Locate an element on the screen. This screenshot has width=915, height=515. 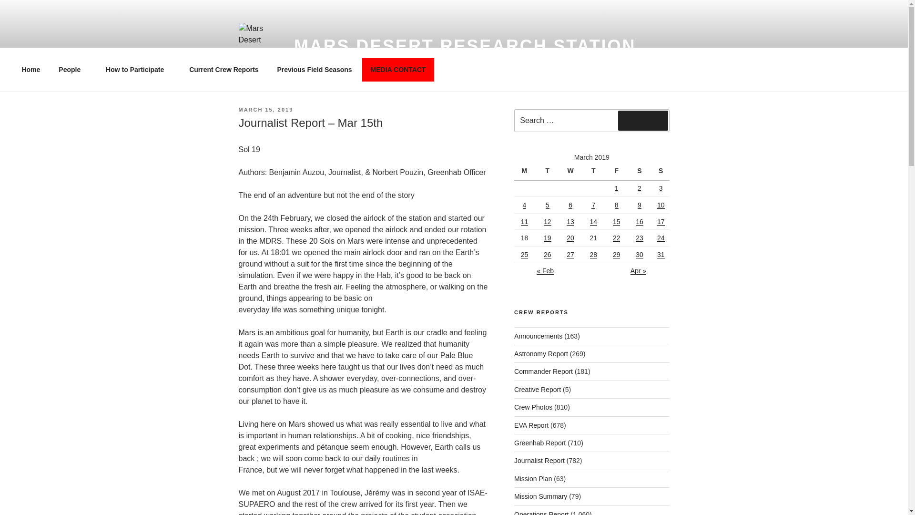
15 is located at coordinates (617, 221).